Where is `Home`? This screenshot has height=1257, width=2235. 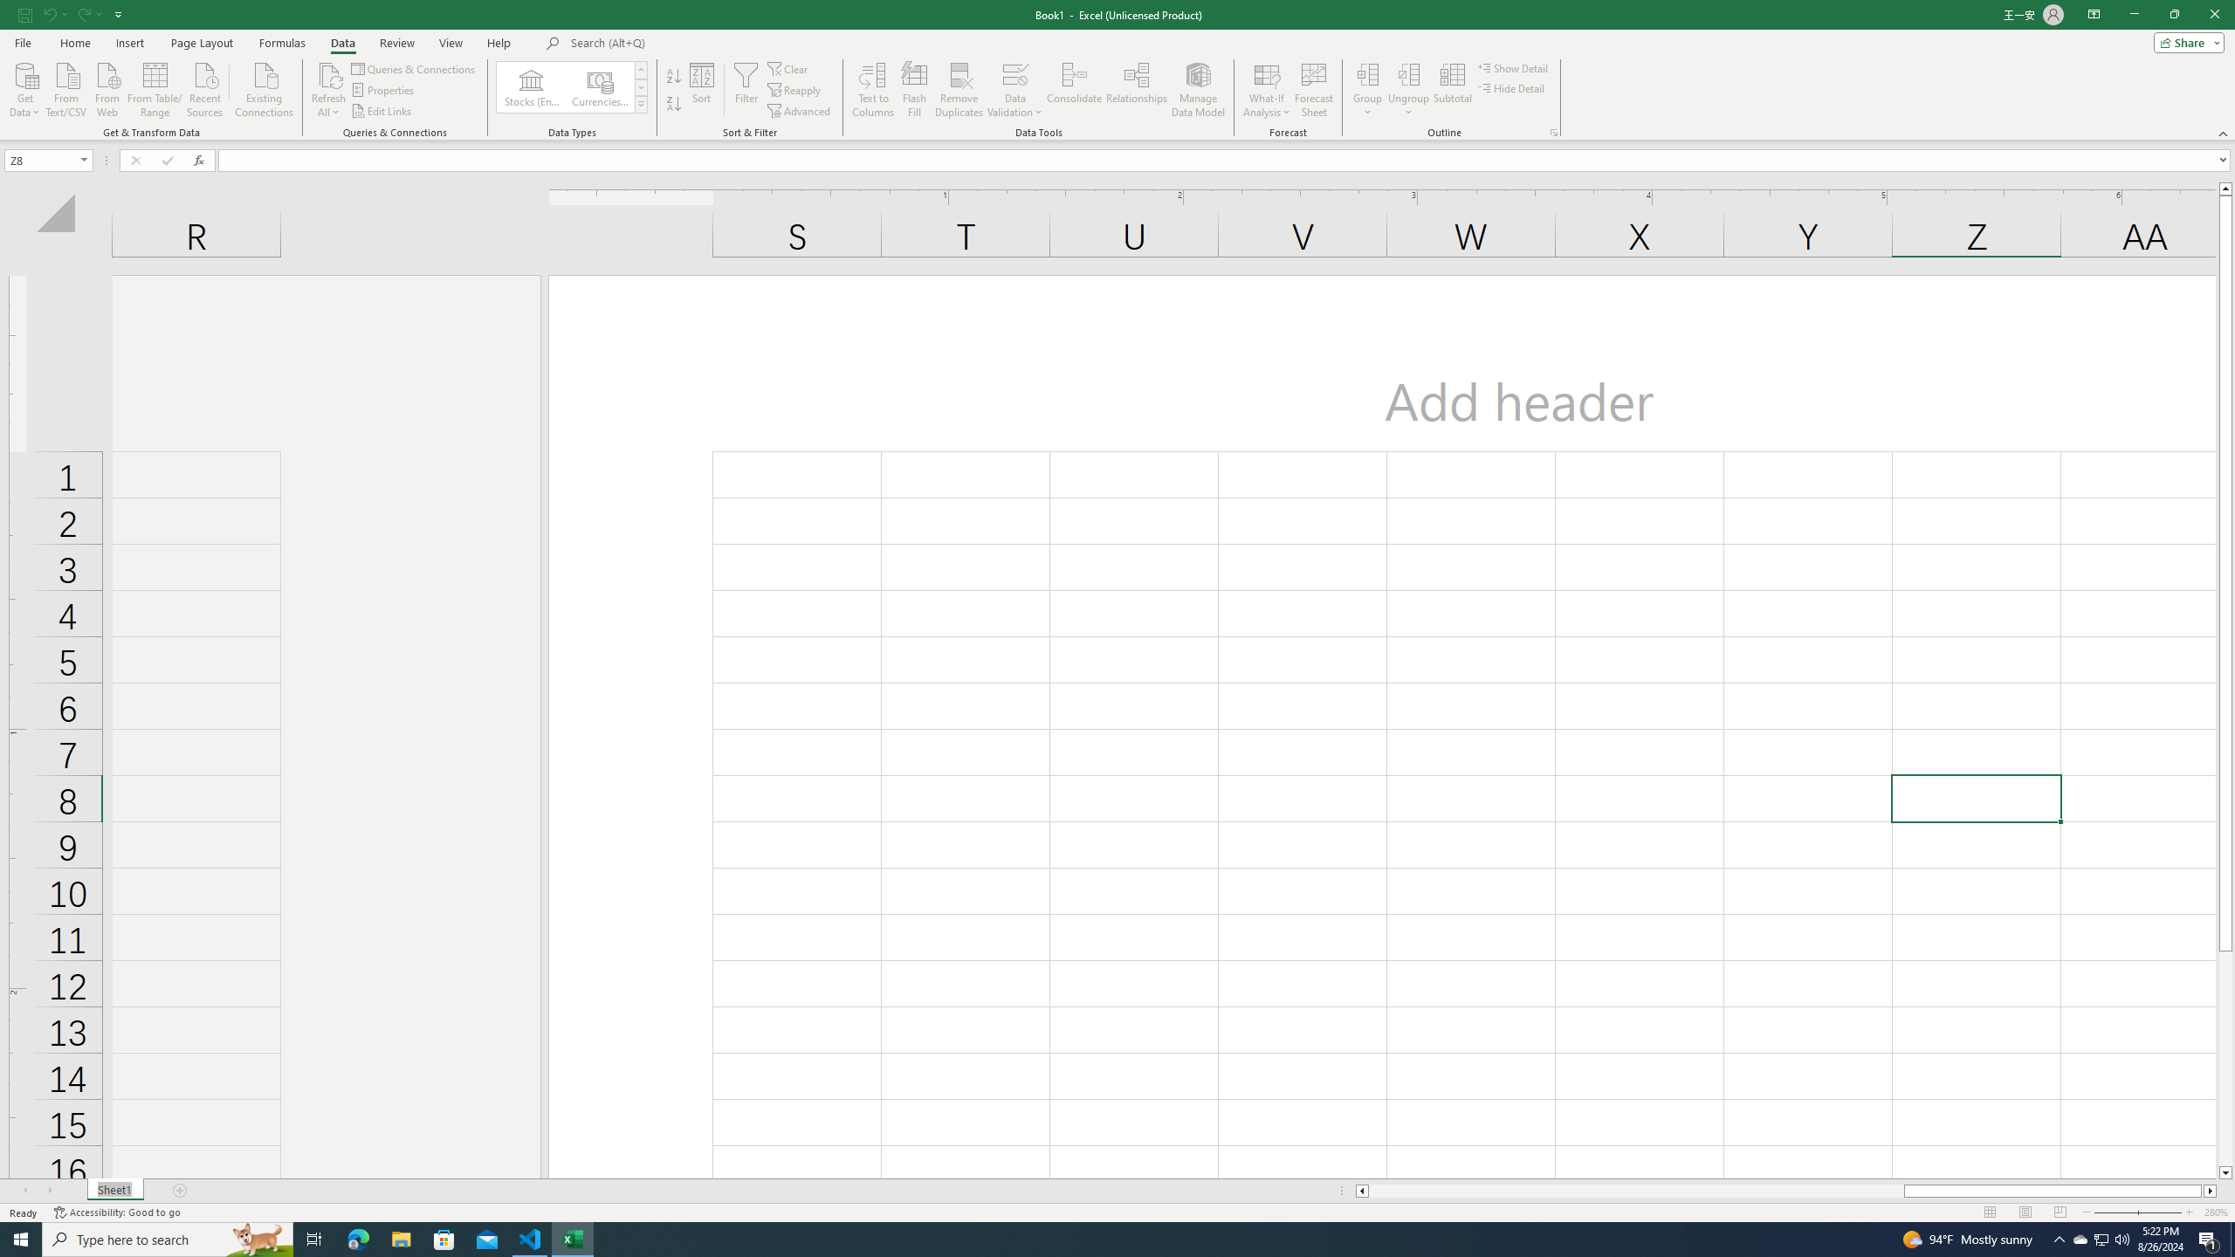
Home is located at coordinates (74, 43).